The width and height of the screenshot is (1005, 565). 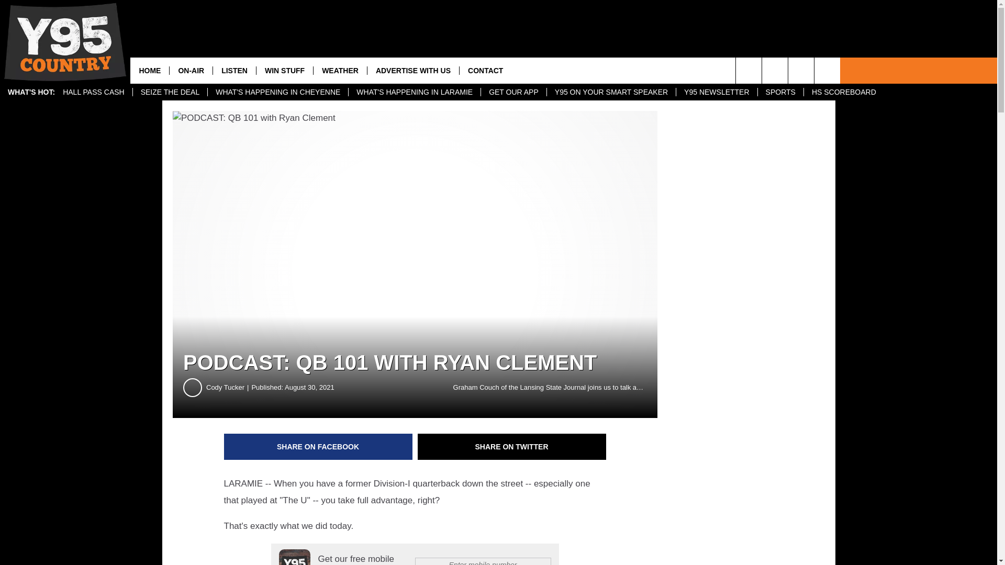 What do you see at coordinates (485, 70) in the screenshot?
I see `CONTACT` at bounding box center [485, 70].